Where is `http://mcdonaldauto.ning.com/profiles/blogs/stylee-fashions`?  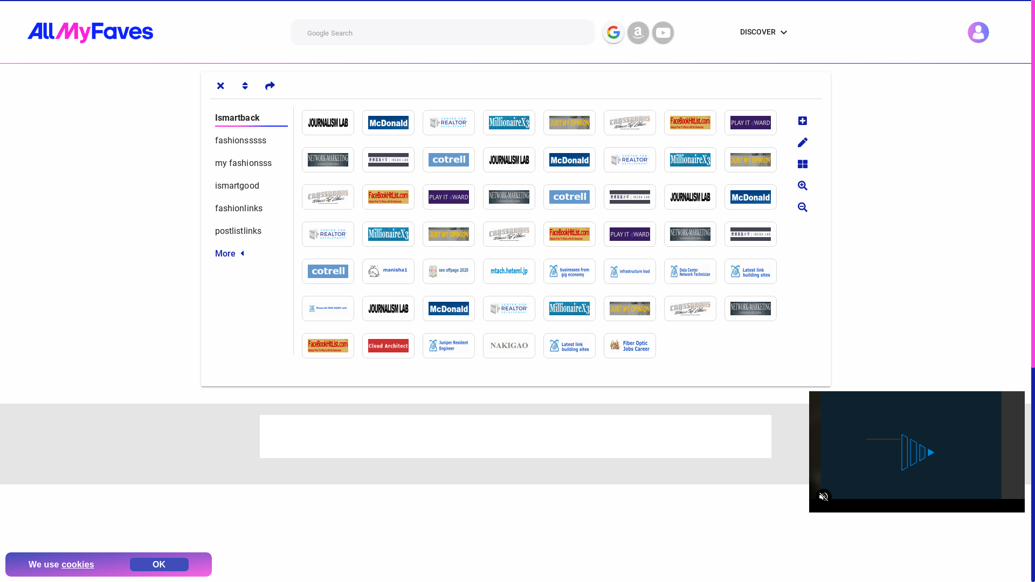
http://mcdonaldauto.ning.com/profiles/blogs/stylee-fashions is located at coordinates (574, 160).